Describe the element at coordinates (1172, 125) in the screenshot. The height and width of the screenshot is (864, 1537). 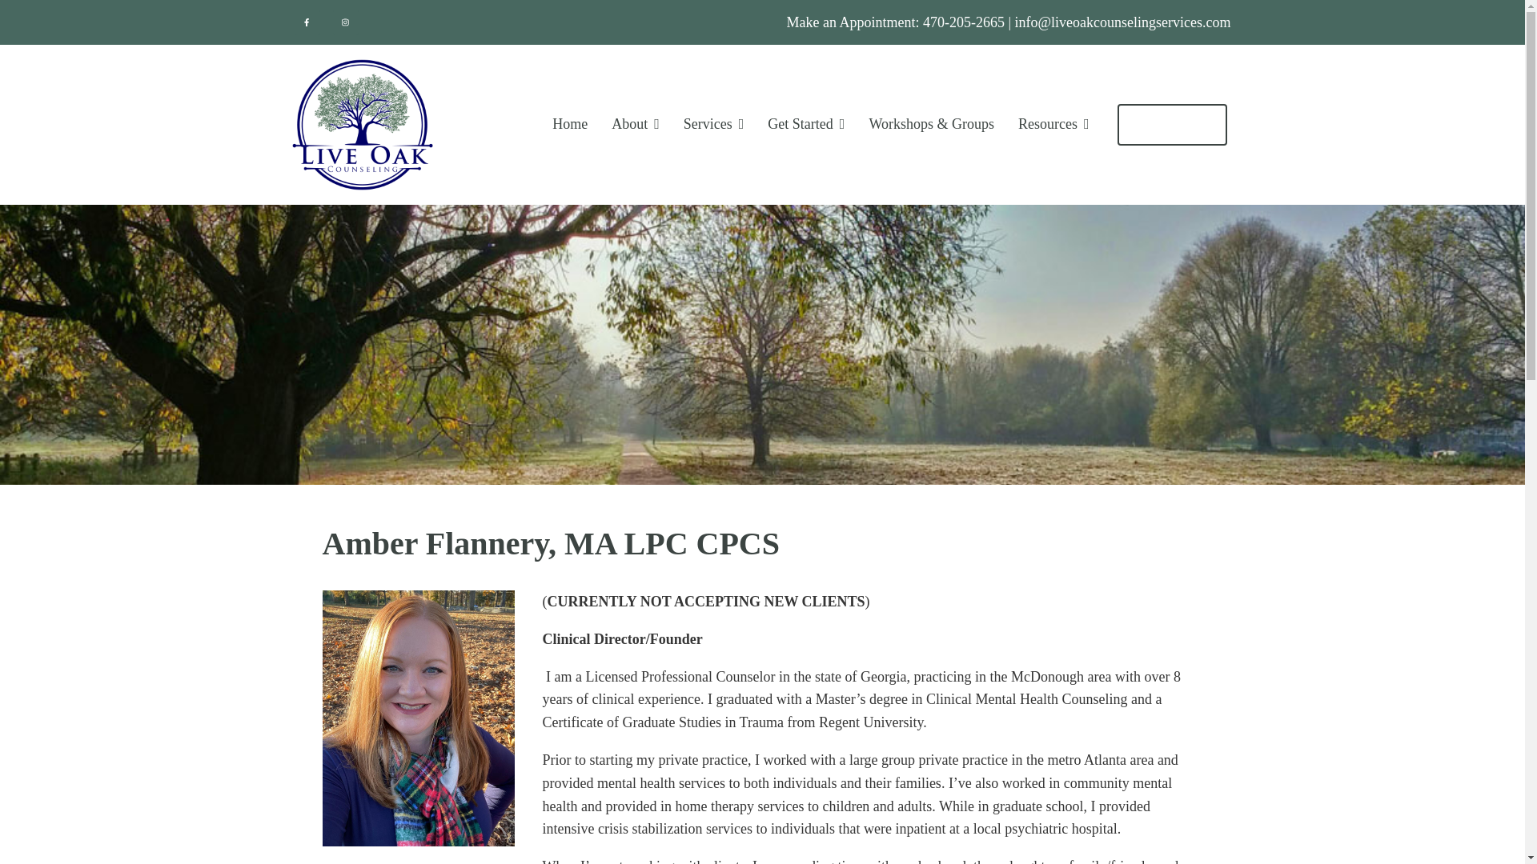
I see `Contact` at that location.